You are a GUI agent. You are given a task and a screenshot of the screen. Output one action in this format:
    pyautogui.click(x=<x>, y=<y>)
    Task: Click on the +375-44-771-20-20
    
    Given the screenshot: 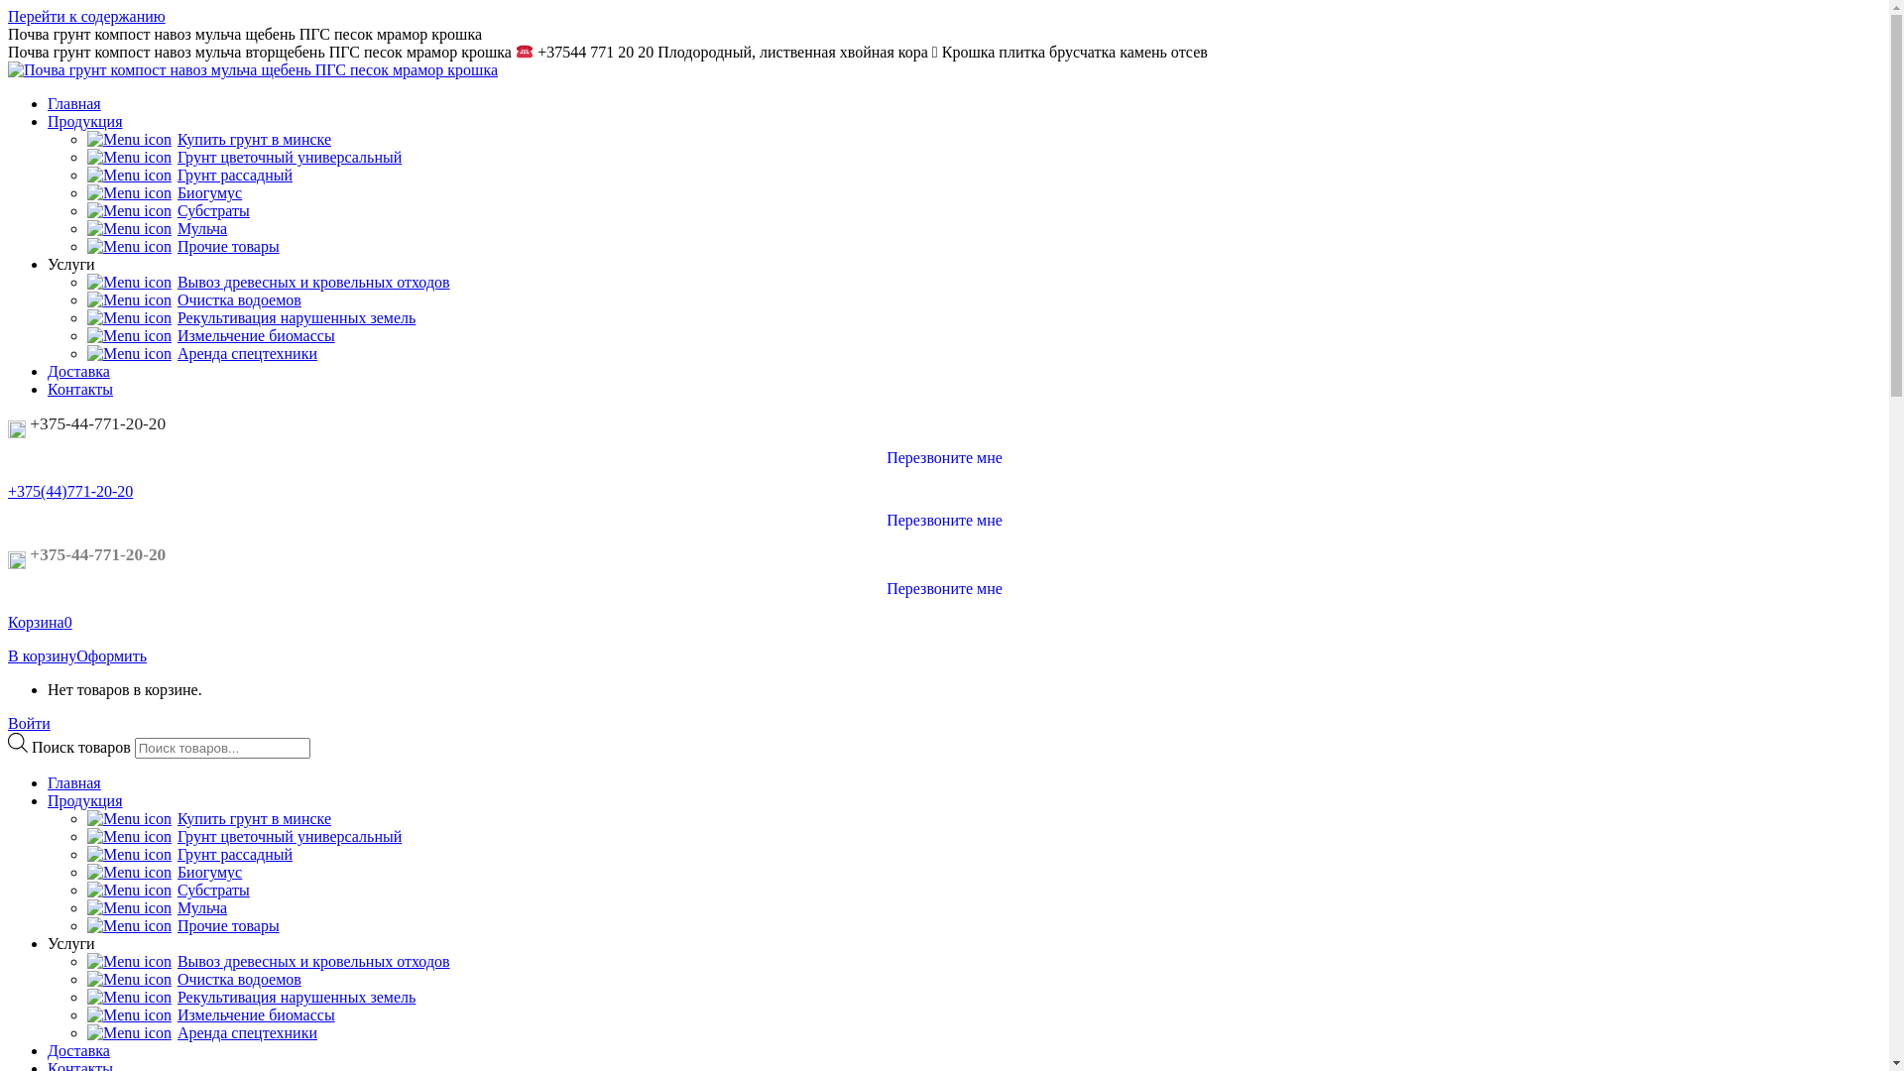 What is the action you would take?
    pyautogui.click(x=87, y=555)
    